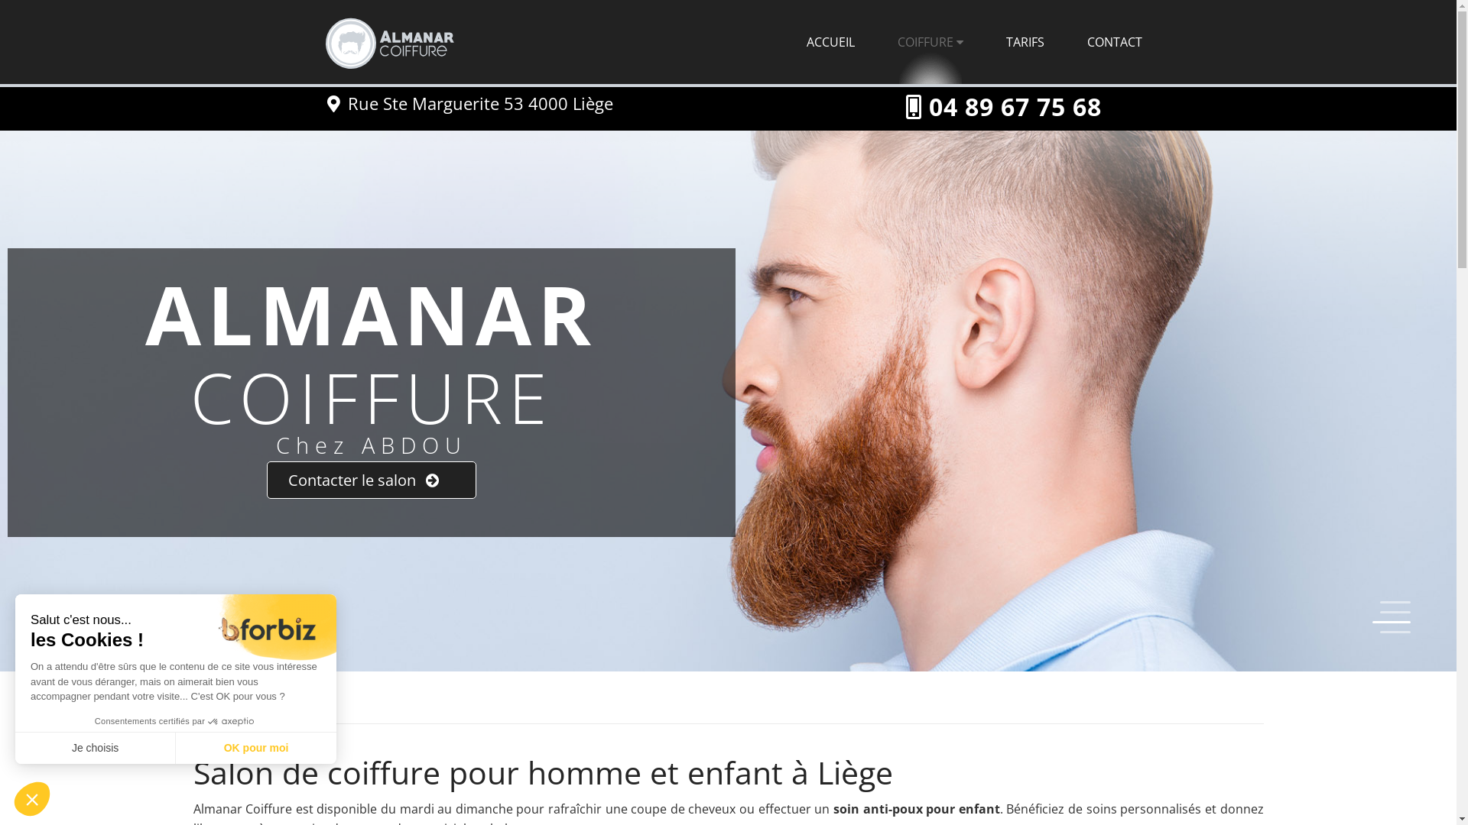 The width and height of the screenshot is (1468, 825). What do you see at coordinates (96, 748) in the screenshot?
I see `Je choisis` at bounding box center [96, 748].